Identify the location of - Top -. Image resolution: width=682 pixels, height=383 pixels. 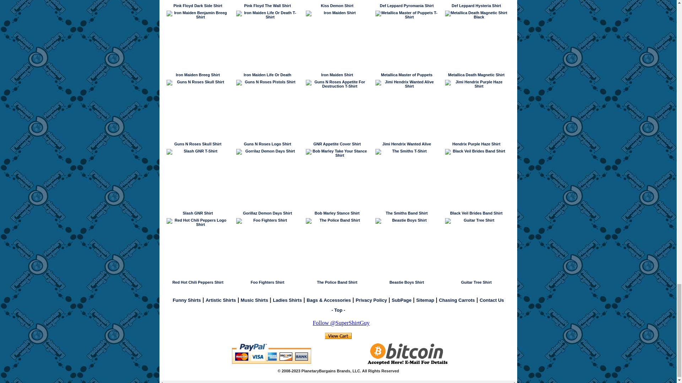
(338, 310).